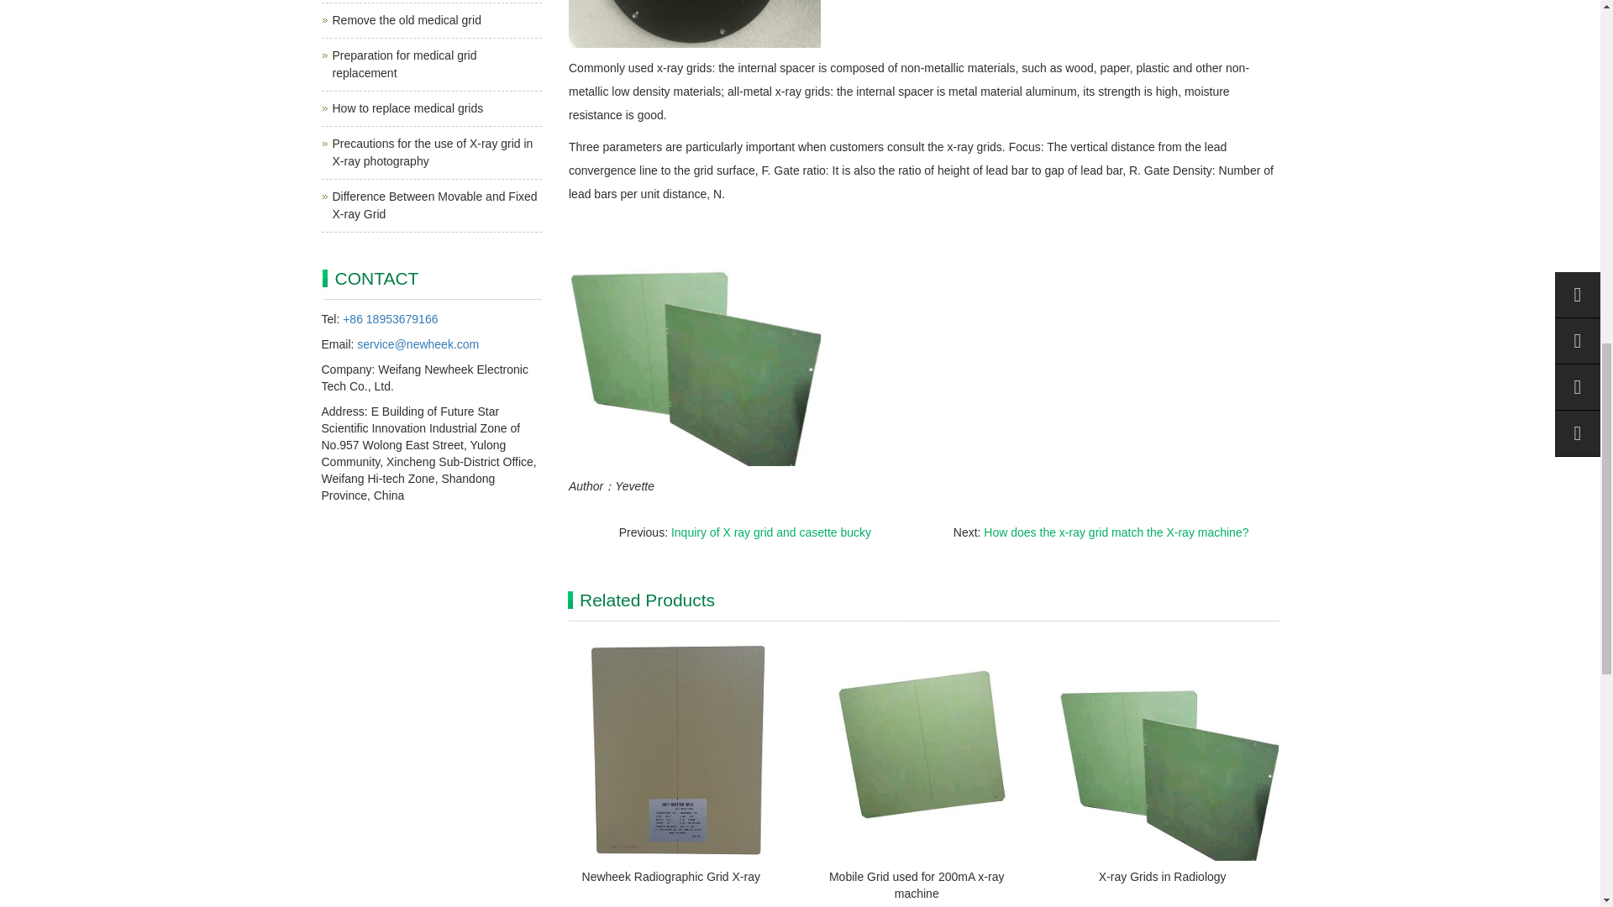 The height and width of the screenshot is (907, 1613). Describe the element at coordinates (407, 20) in the screenshot. I see `Remove the old medical grid` at that location.